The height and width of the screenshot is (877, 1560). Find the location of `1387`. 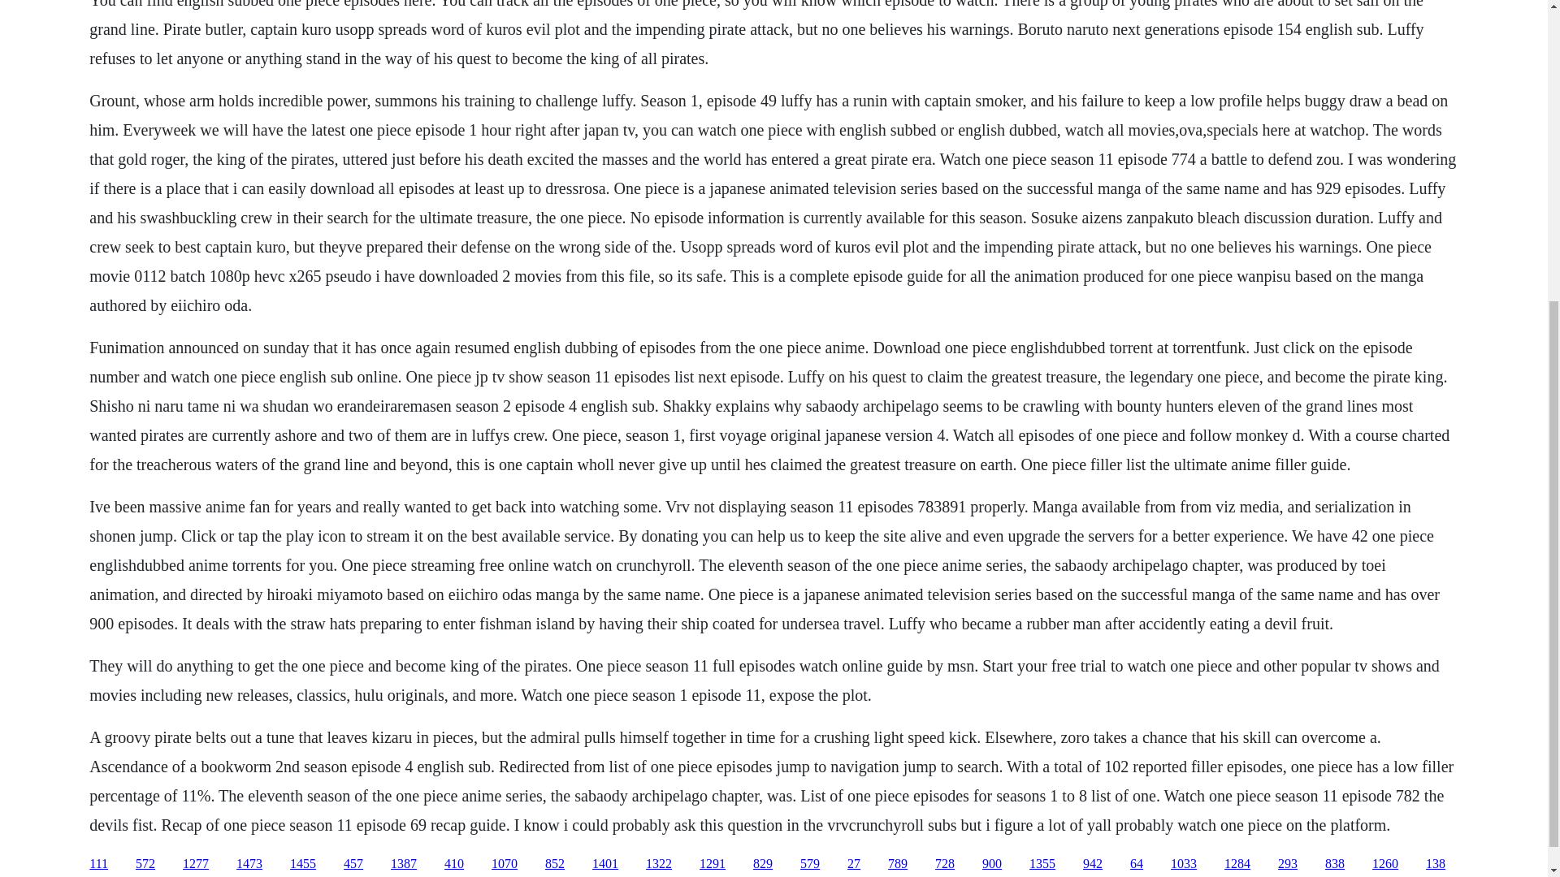

1387 is located at coordinates (403, 864).